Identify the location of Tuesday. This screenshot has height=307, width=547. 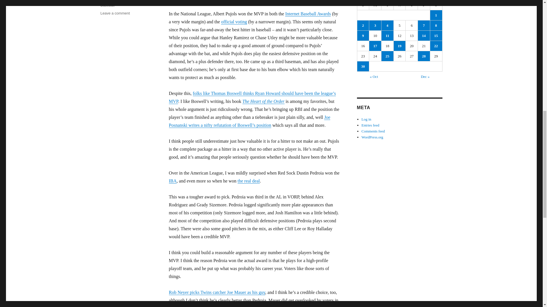
(387, 5).